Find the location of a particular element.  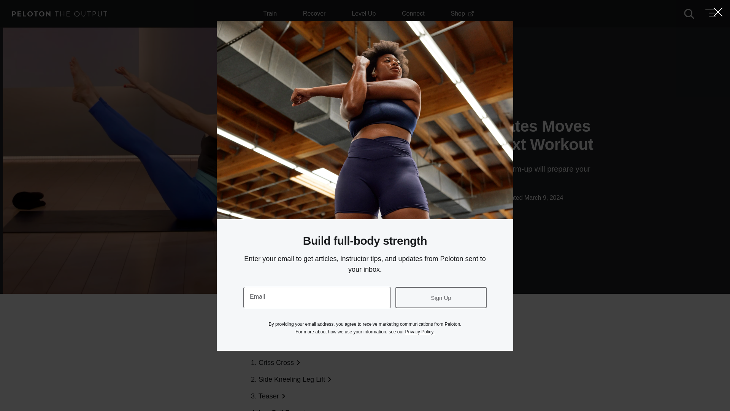

Home is located at coordinates (710, 13).